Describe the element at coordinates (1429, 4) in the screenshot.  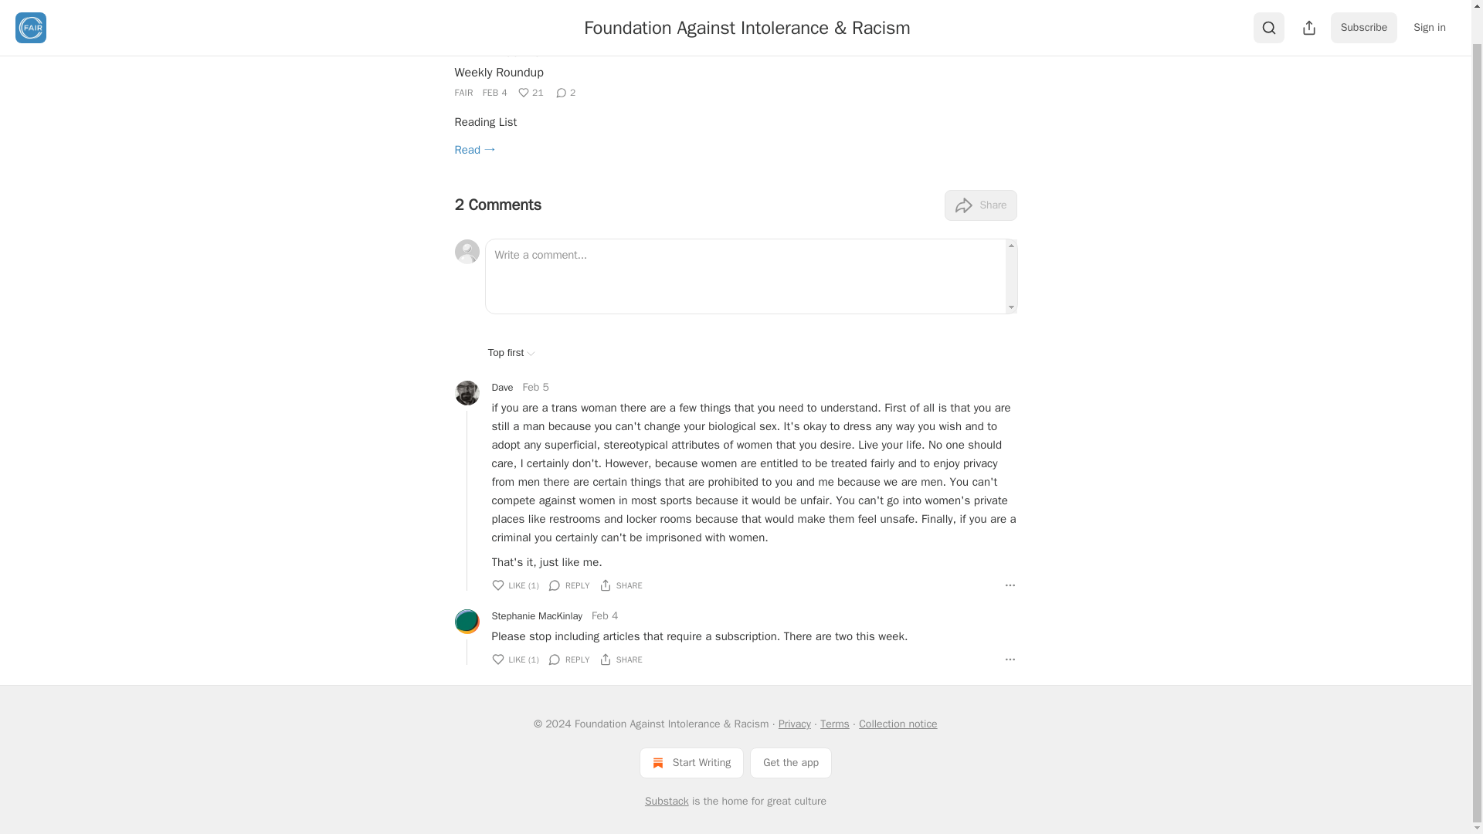
I see `Sign in` at that location.